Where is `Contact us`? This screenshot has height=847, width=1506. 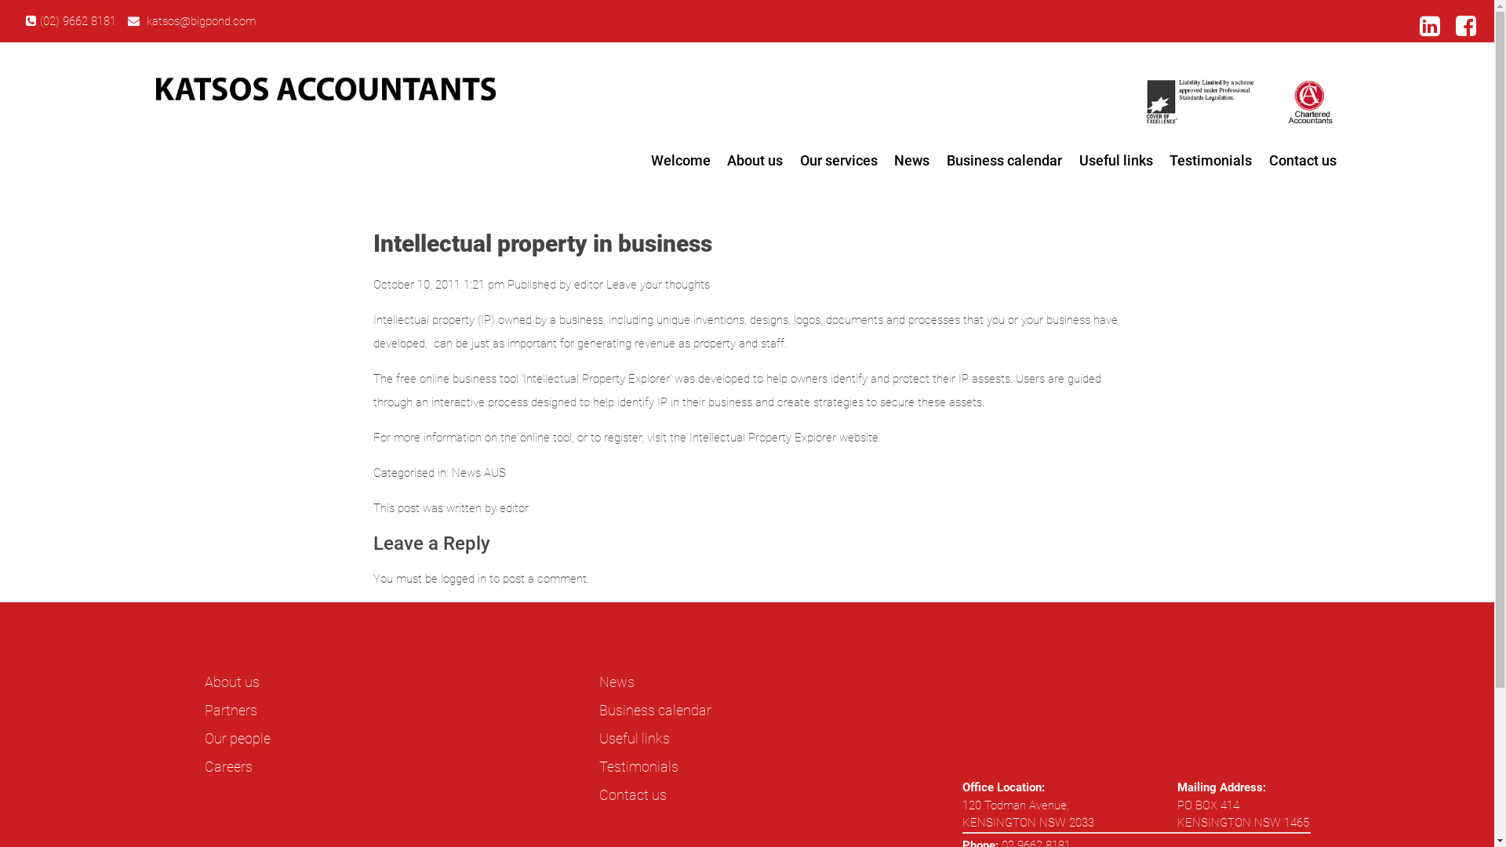
Contact us is located at coordinates (1303, 161).